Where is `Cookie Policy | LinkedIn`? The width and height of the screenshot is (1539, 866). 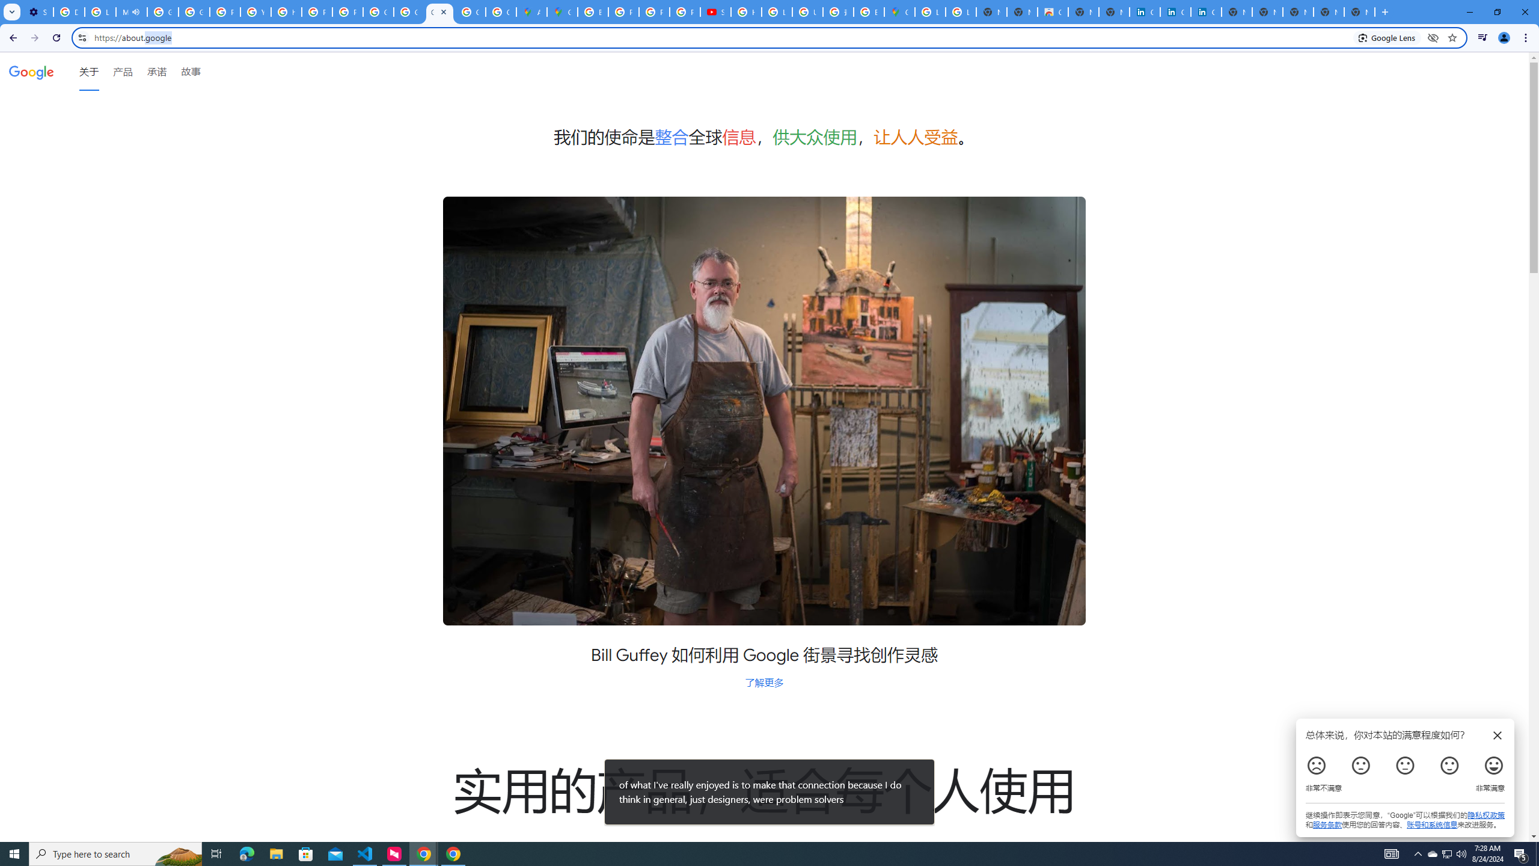 Cookie Policy | LinkedIn is located at coordinates (1143, 12).